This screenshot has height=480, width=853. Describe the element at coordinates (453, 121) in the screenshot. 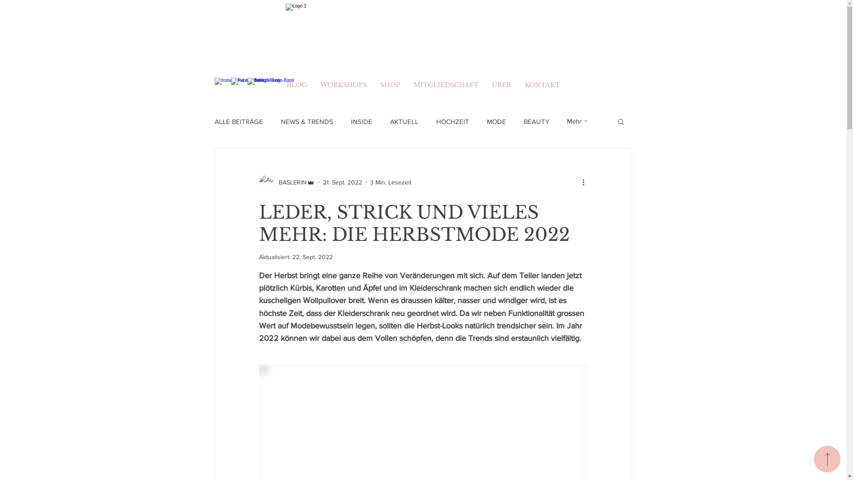

I see `HOCHZEIT` at that location.